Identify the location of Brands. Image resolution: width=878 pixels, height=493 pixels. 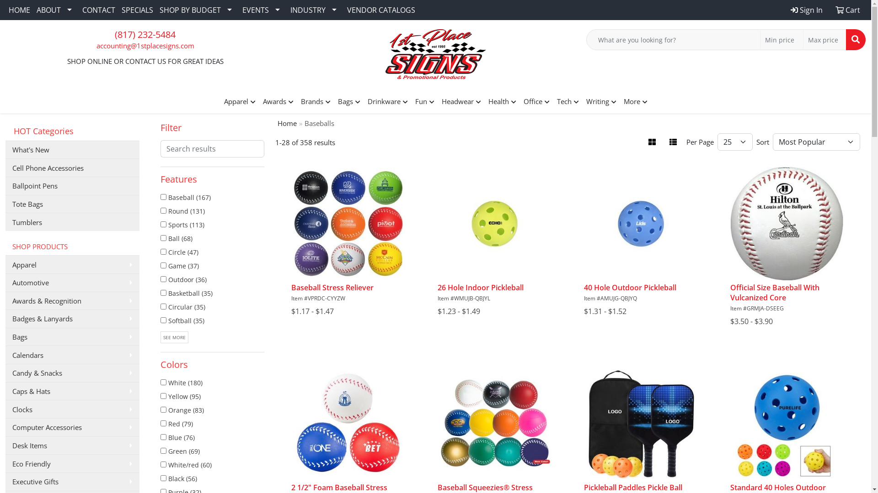
(316, 102).